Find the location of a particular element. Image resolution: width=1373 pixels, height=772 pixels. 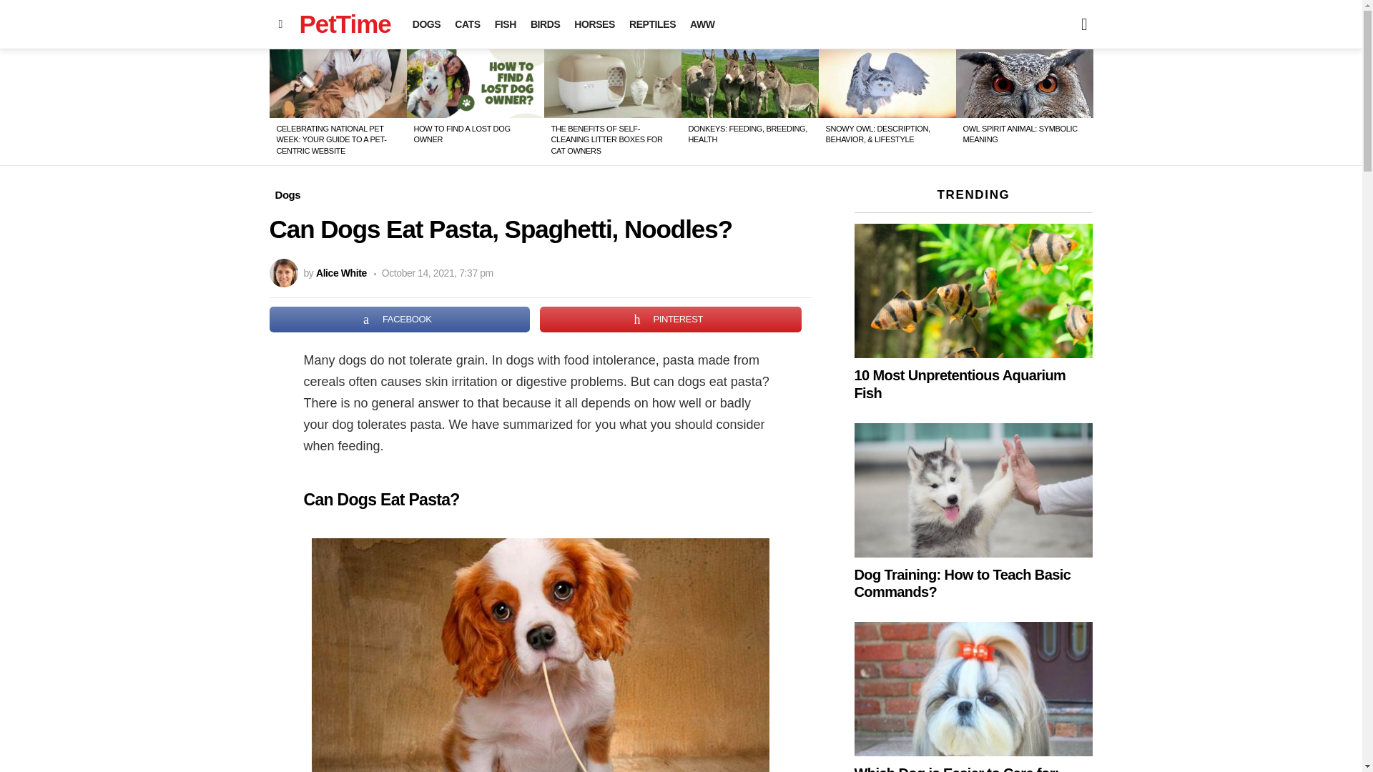

DOGS is located at coordinates (426, 24).